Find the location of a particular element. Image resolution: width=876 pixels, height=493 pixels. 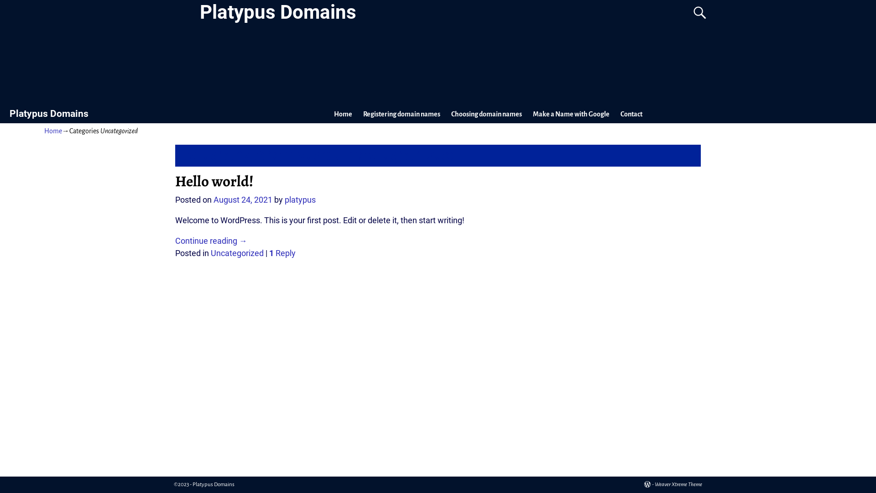

Home is located at coordinates (343, 114).